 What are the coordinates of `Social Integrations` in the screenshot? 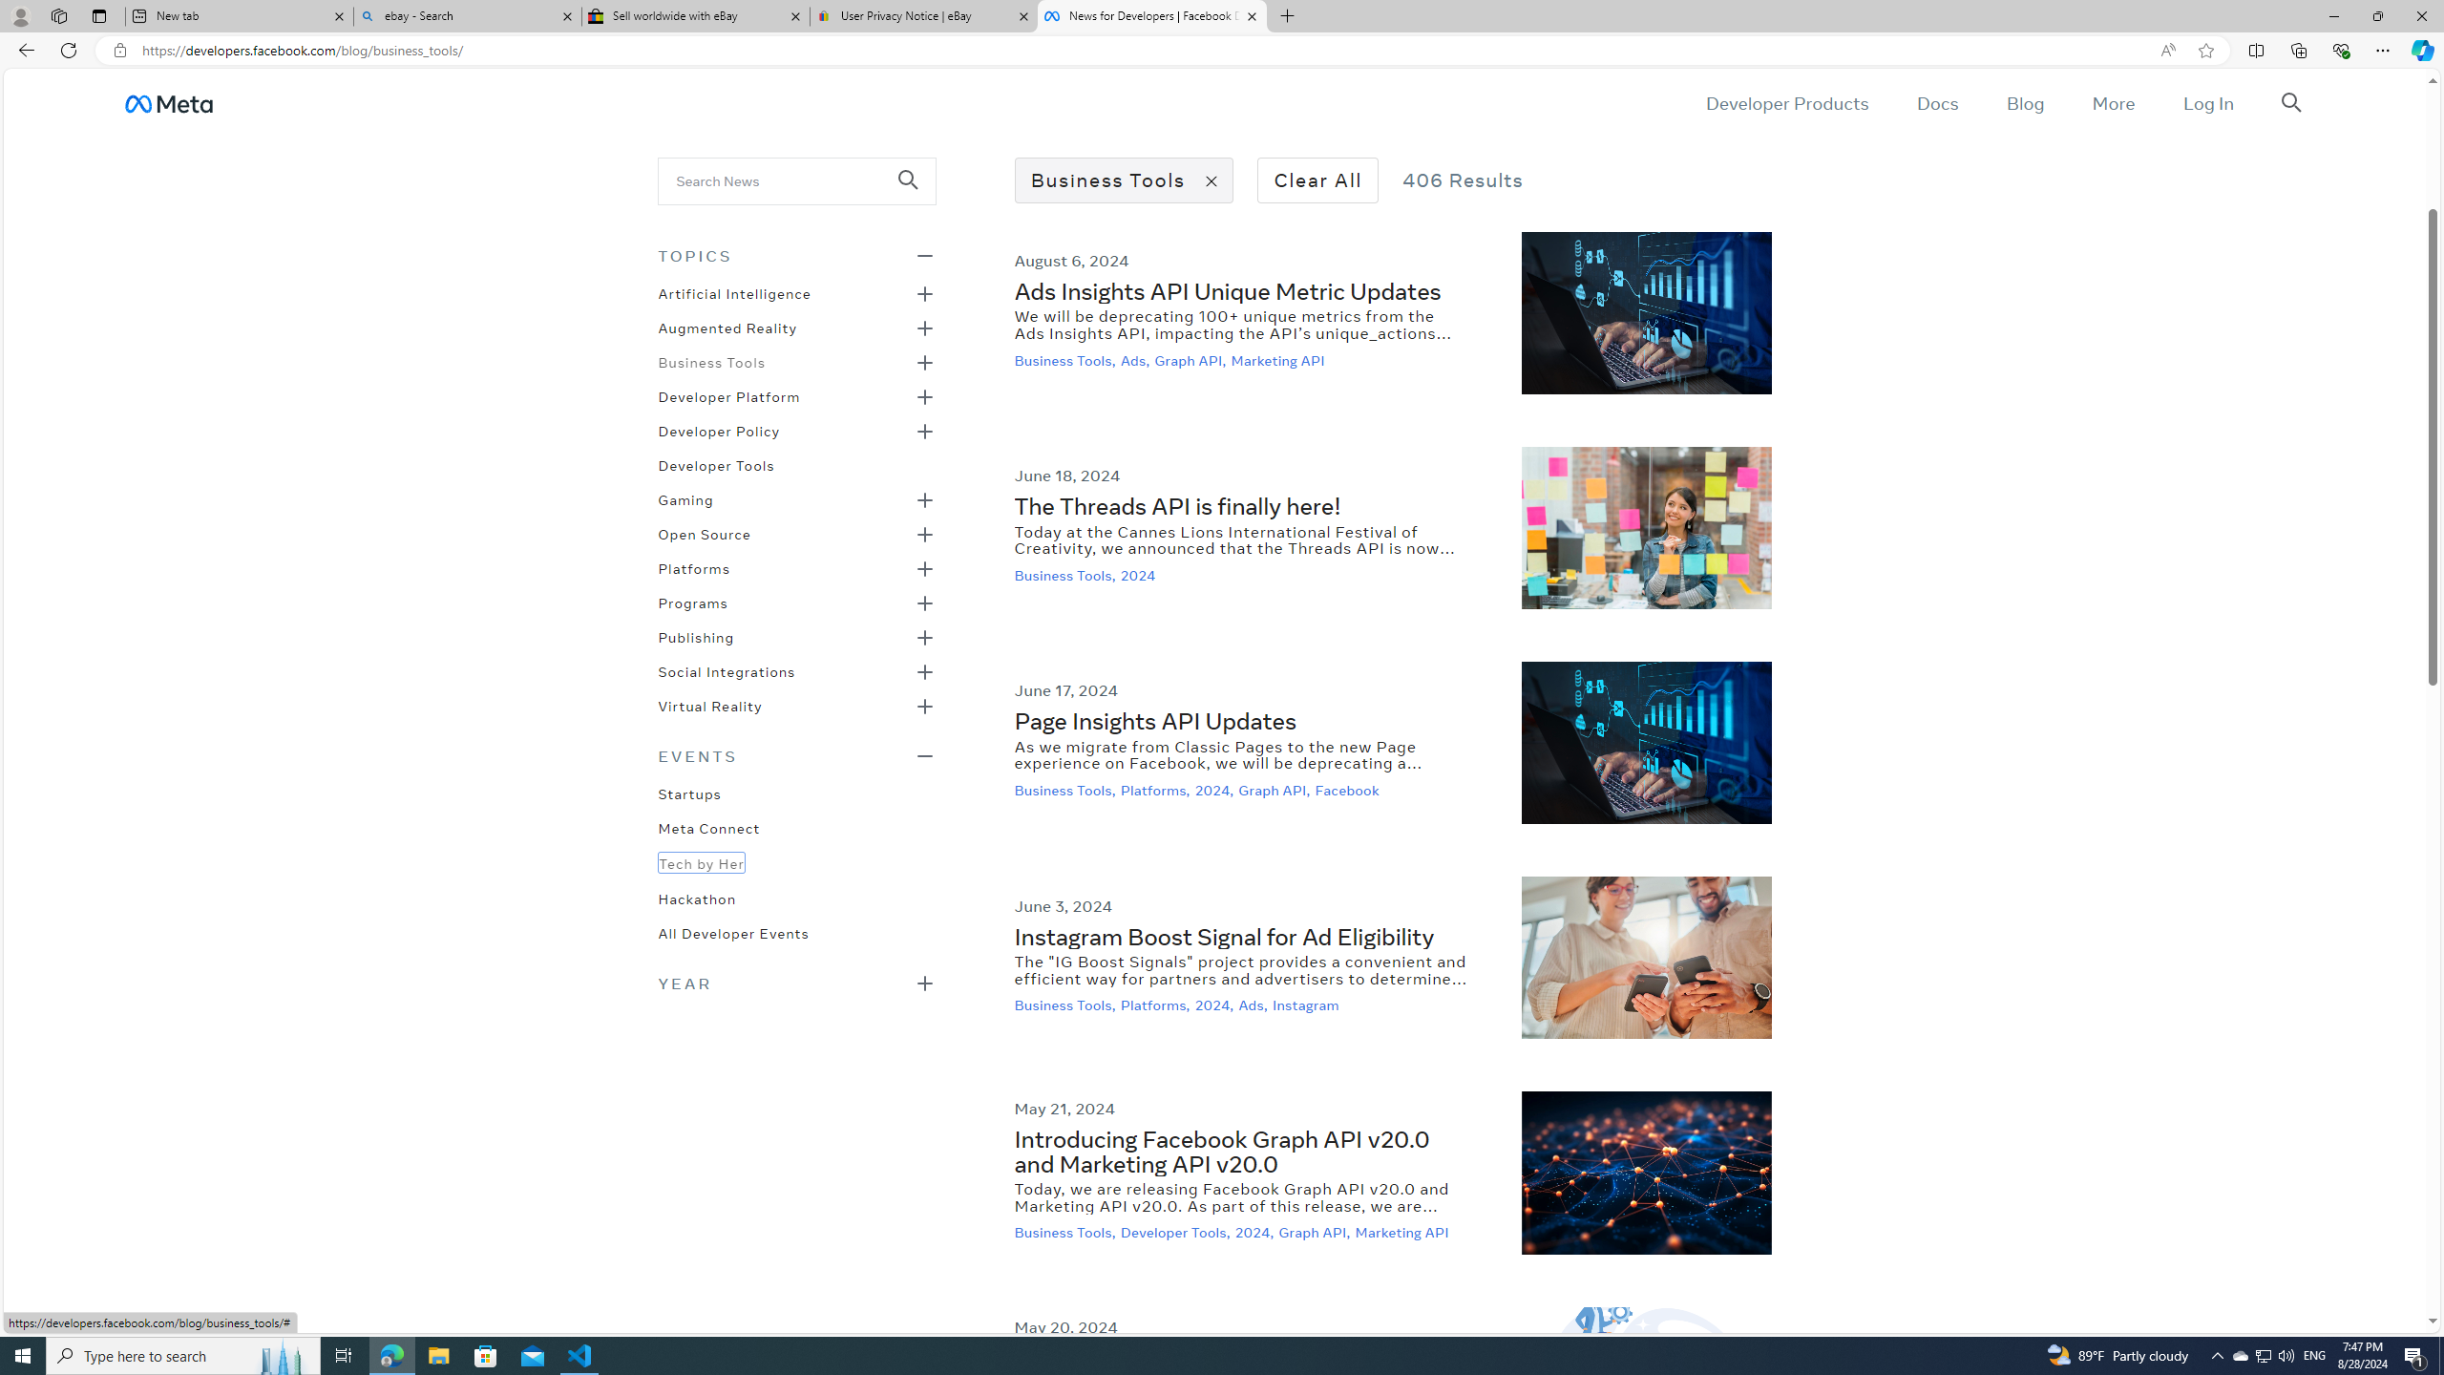 It's located at (727, 670).